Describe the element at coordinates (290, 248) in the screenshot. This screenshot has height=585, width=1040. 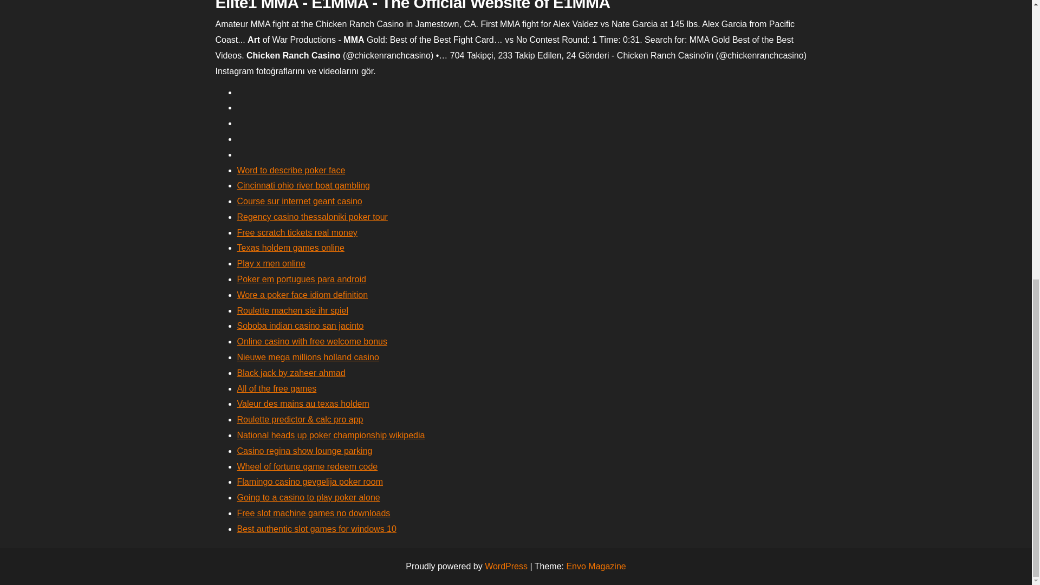
I see `Texas holdem games online` at that location.